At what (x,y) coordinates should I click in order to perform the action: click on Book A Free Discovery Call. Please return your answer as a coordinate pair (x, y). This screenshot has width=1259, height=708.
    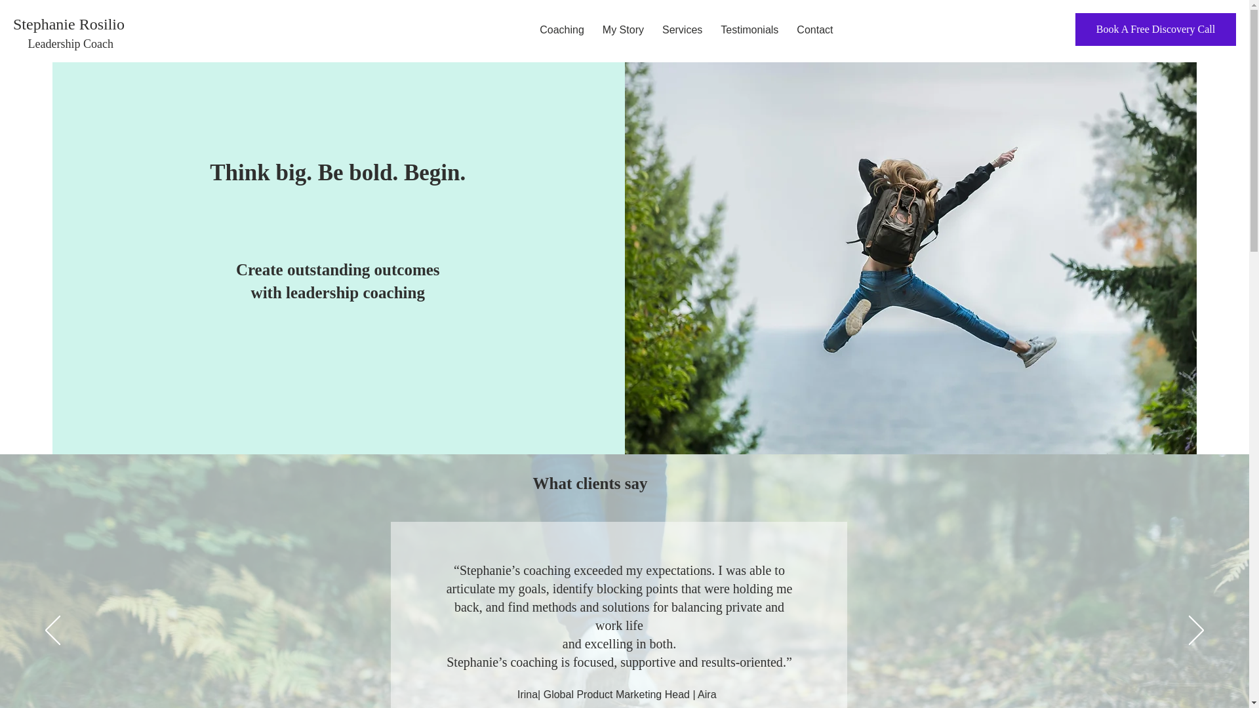
    Looking at the image, I should click on (1155, 29).